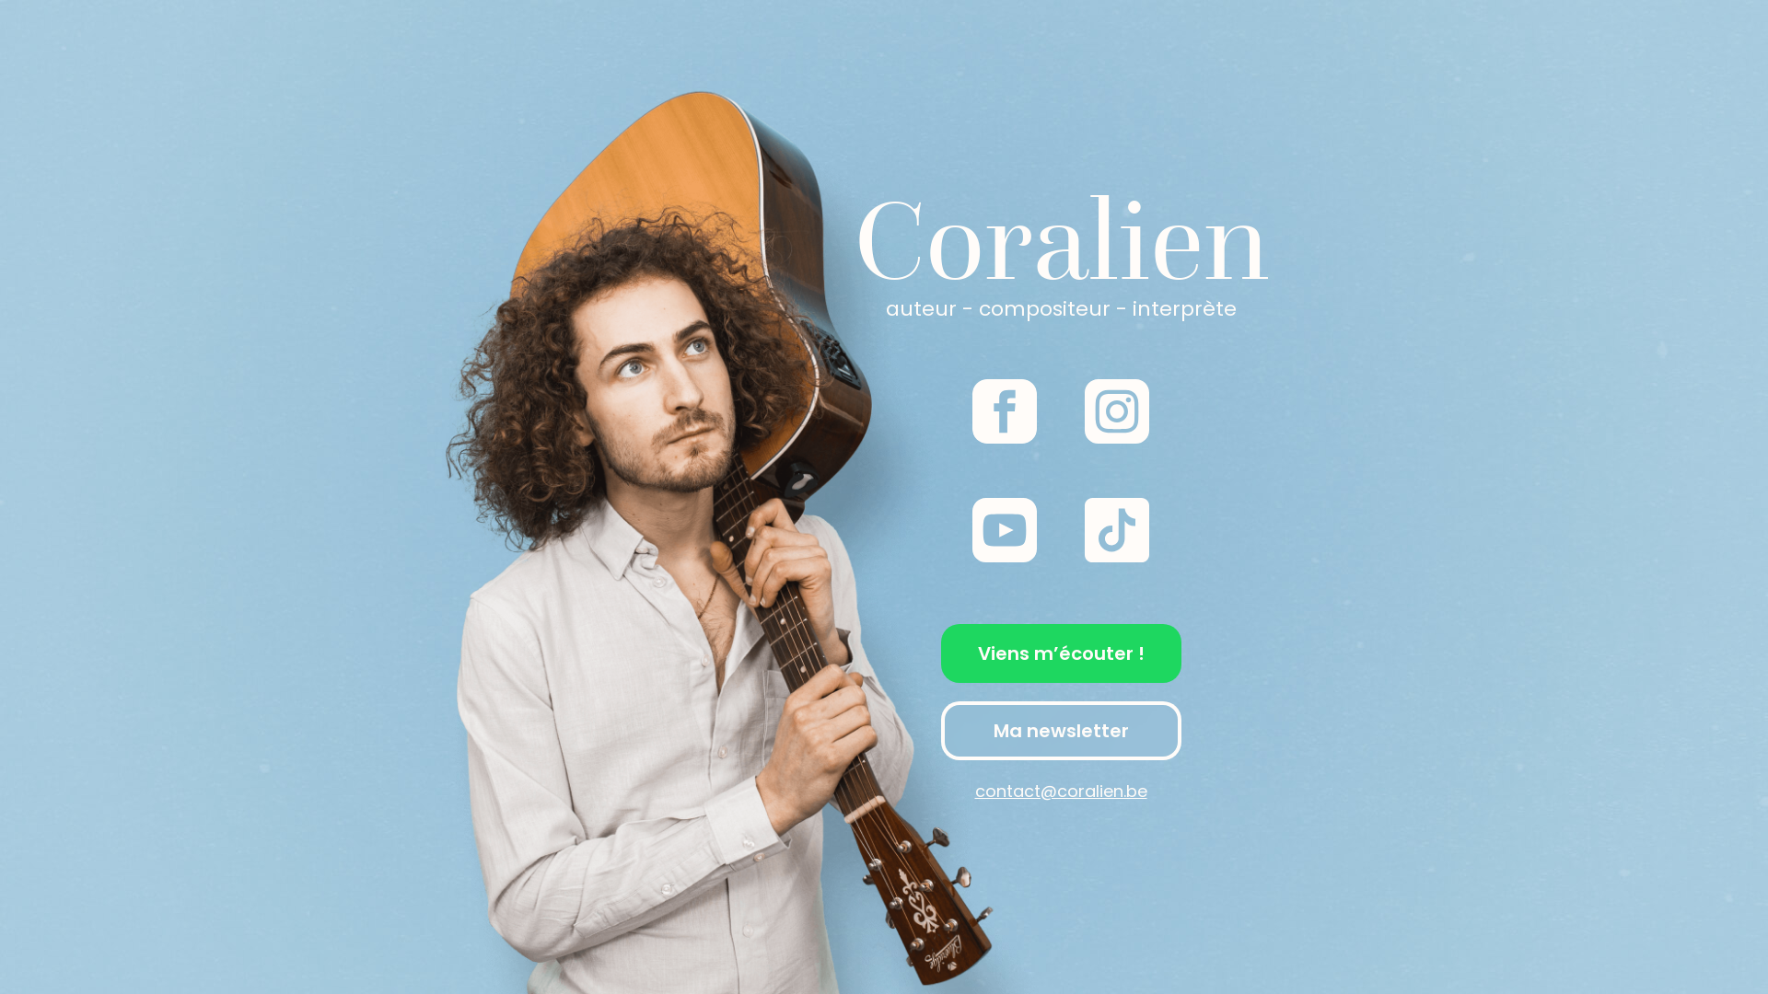 Image resolution: width=1768 pixels, height=994 pixels. Describe the element at coordinates (1117, 558) in the screenshot. I see `TikTok TikTok icon` at that location.